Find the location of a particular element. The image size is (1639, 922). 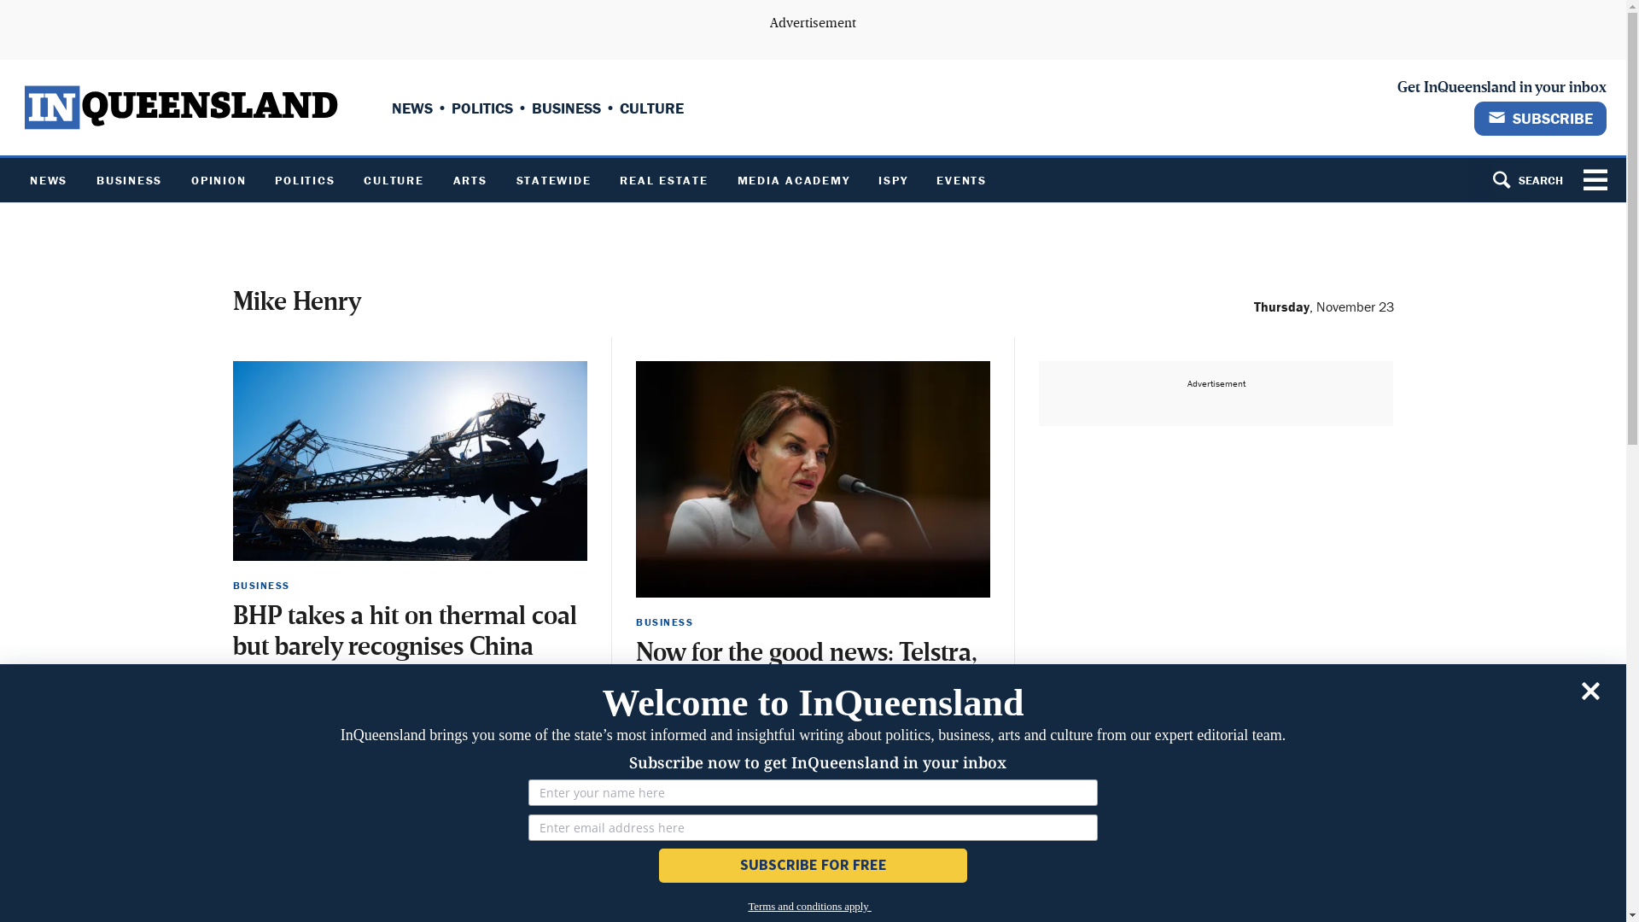

SUBSCRIBE is located at coordinates (1540, 119).